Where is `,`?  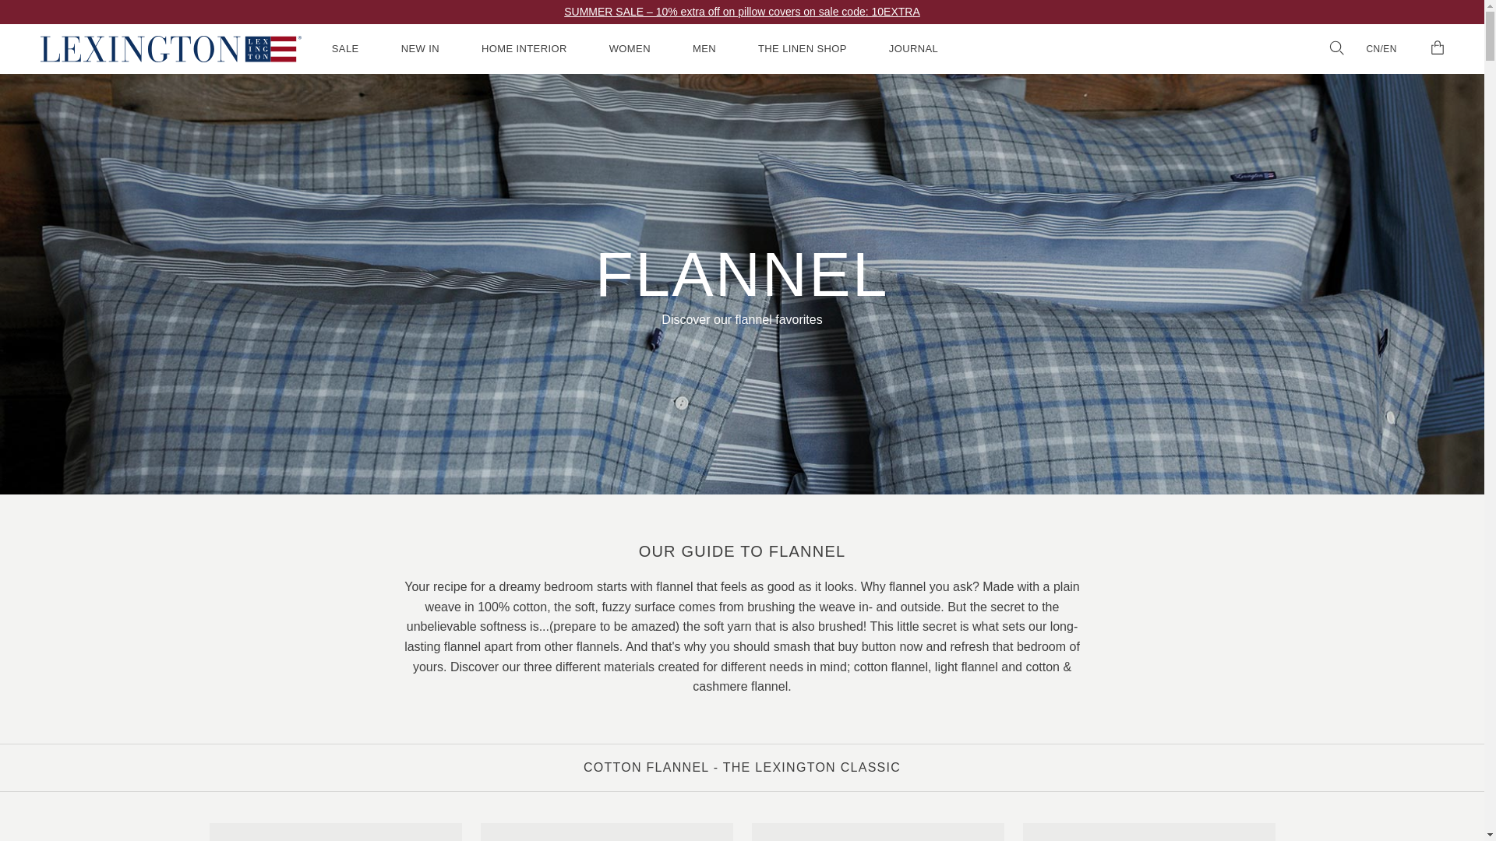 , is located at coordinates (170, 48).